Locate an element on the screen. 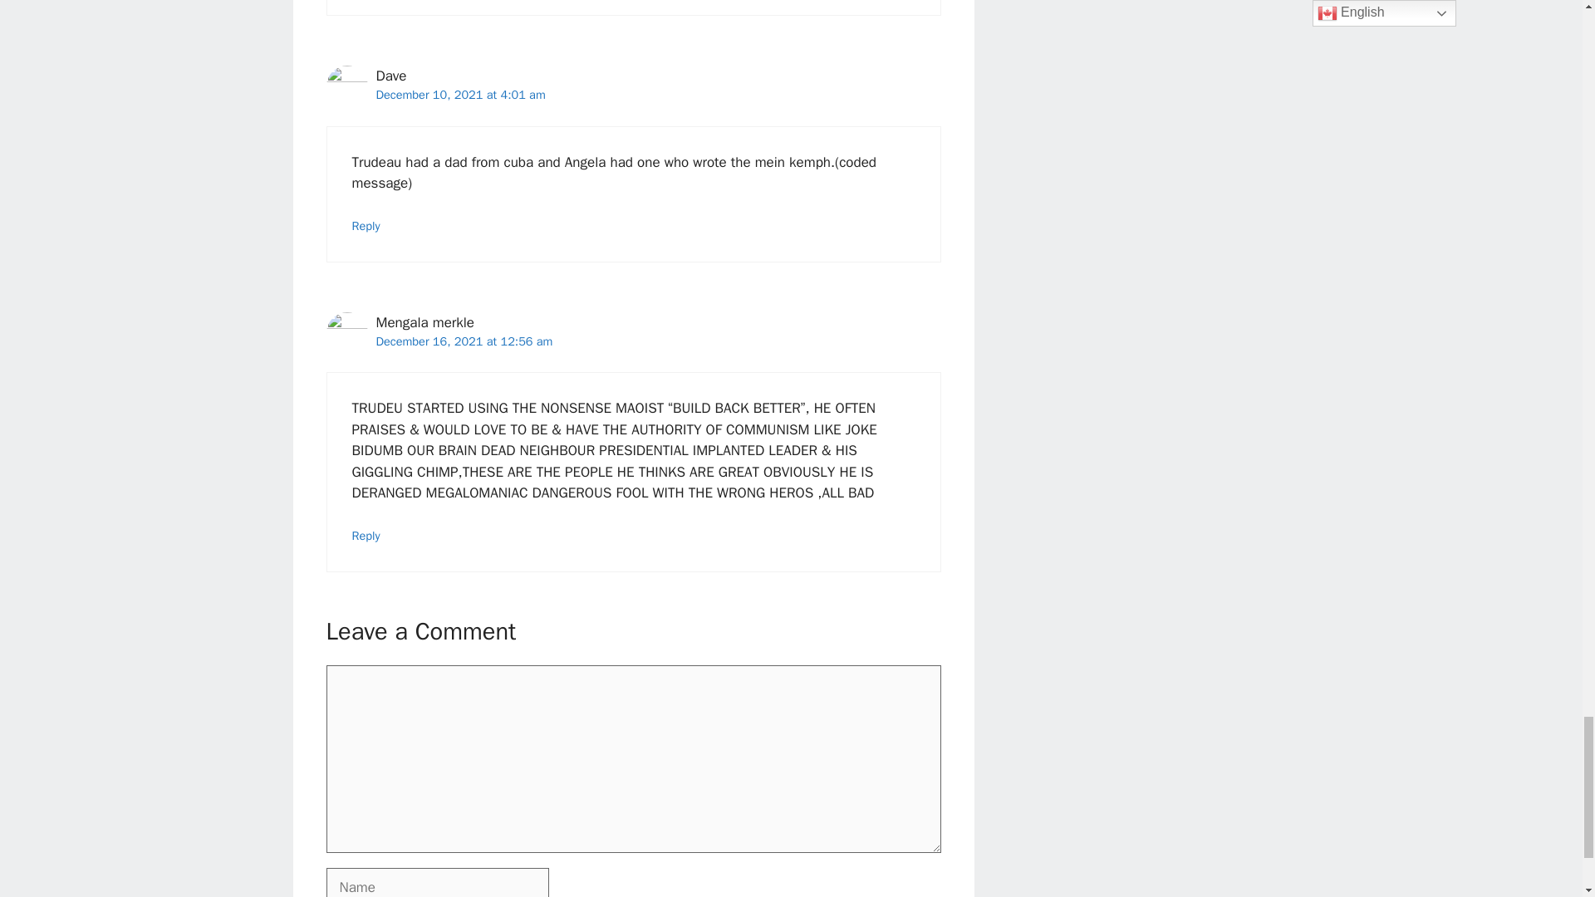  December 16, 2021 at 12:56 am is located at coordinates (464, 341).